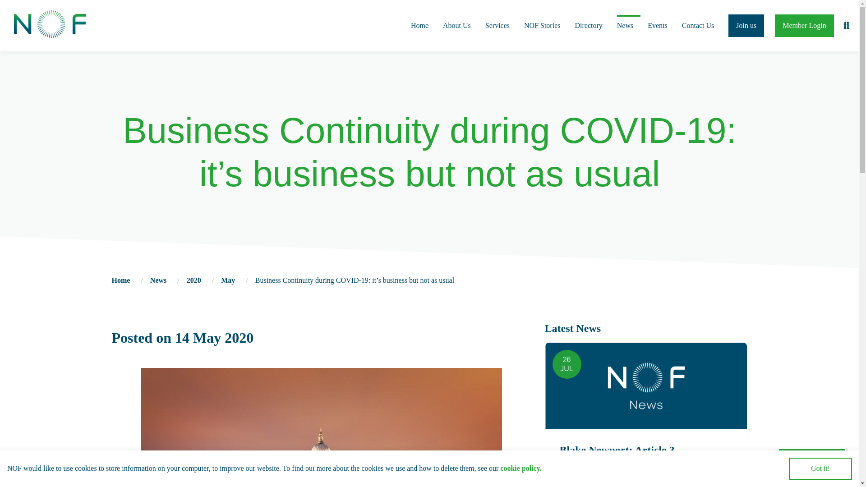 The image size is (866, 487). I want to click on cookie policy., so click(521, 468).